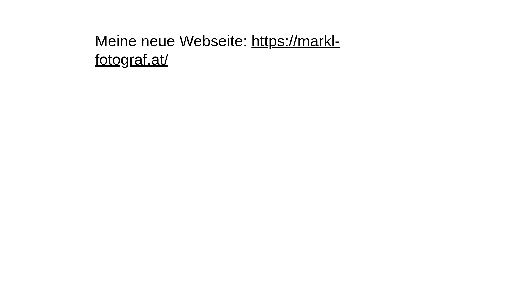 This screenshot has height=285, width=507. I want to click on https://markl-fotograf.at/, so click(218, 50).